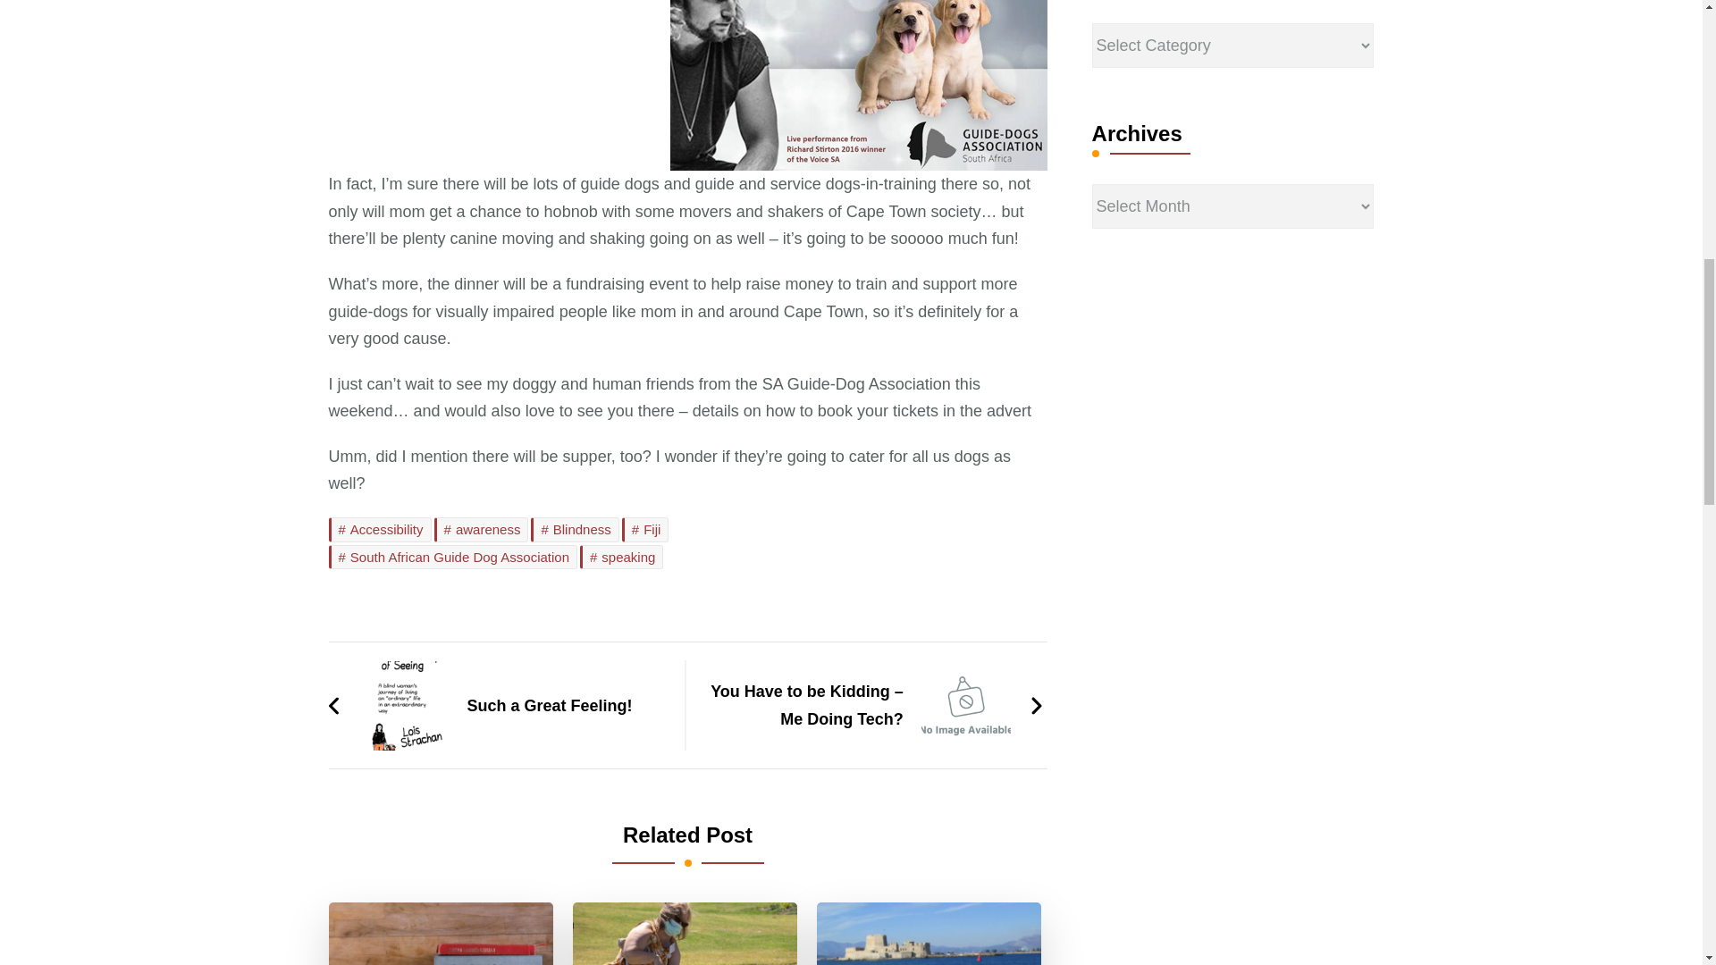  Describe the element at coordinates (481, 529) in the screenshot. I see `awareness` at that location.